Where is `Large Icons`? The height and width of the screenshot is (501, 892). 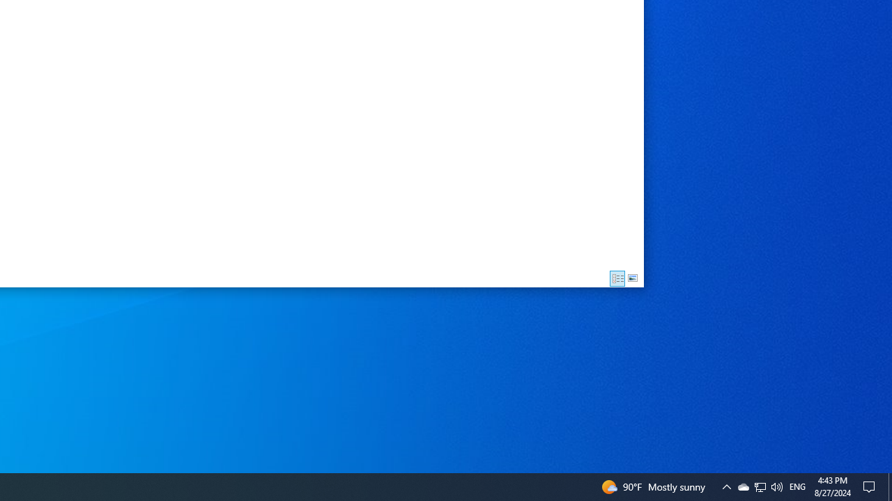
Large Icons is located at coordinates (633, 278).